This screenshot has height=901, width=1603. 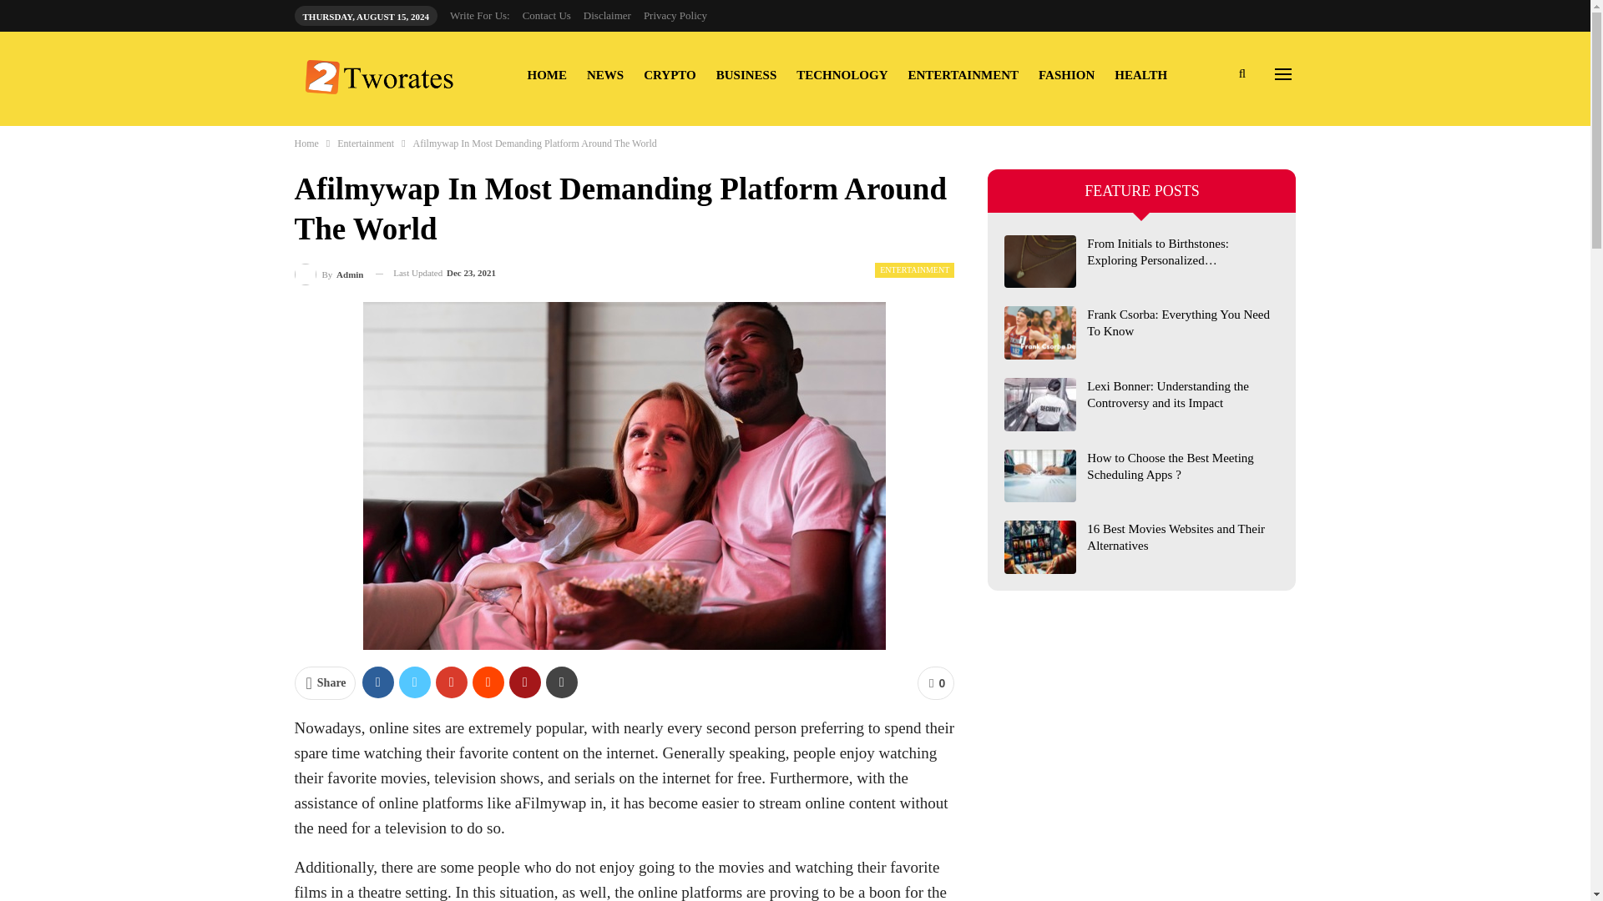 I want to click on By Admin, so click(x=328, y=274).